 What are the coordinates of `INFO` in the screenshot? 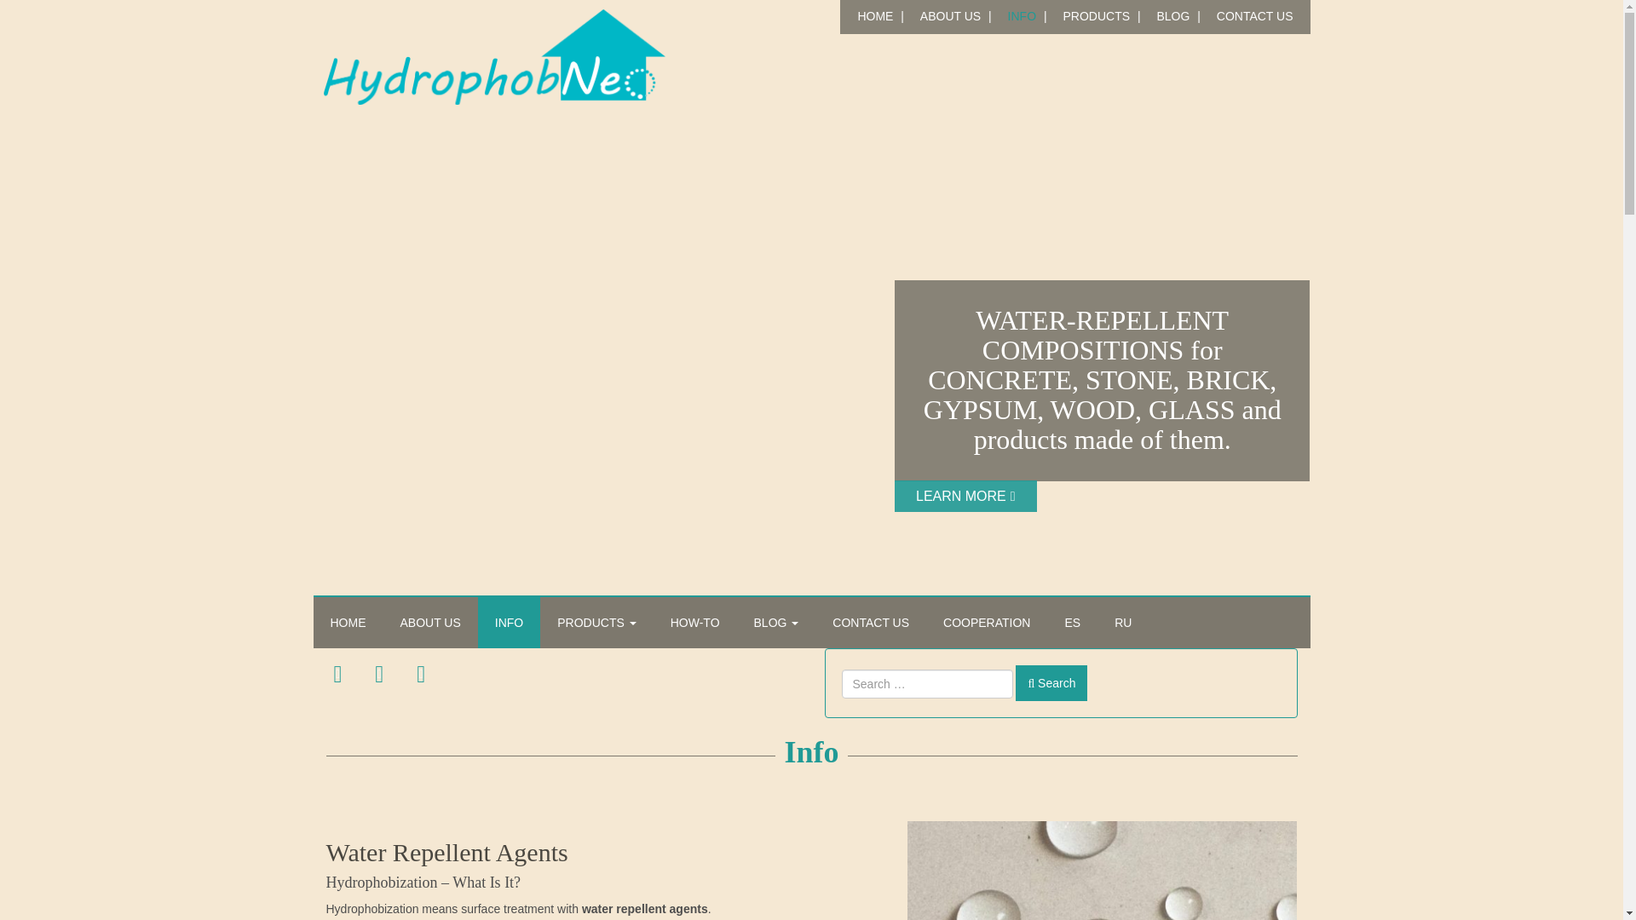 It's located at (1022, 15).